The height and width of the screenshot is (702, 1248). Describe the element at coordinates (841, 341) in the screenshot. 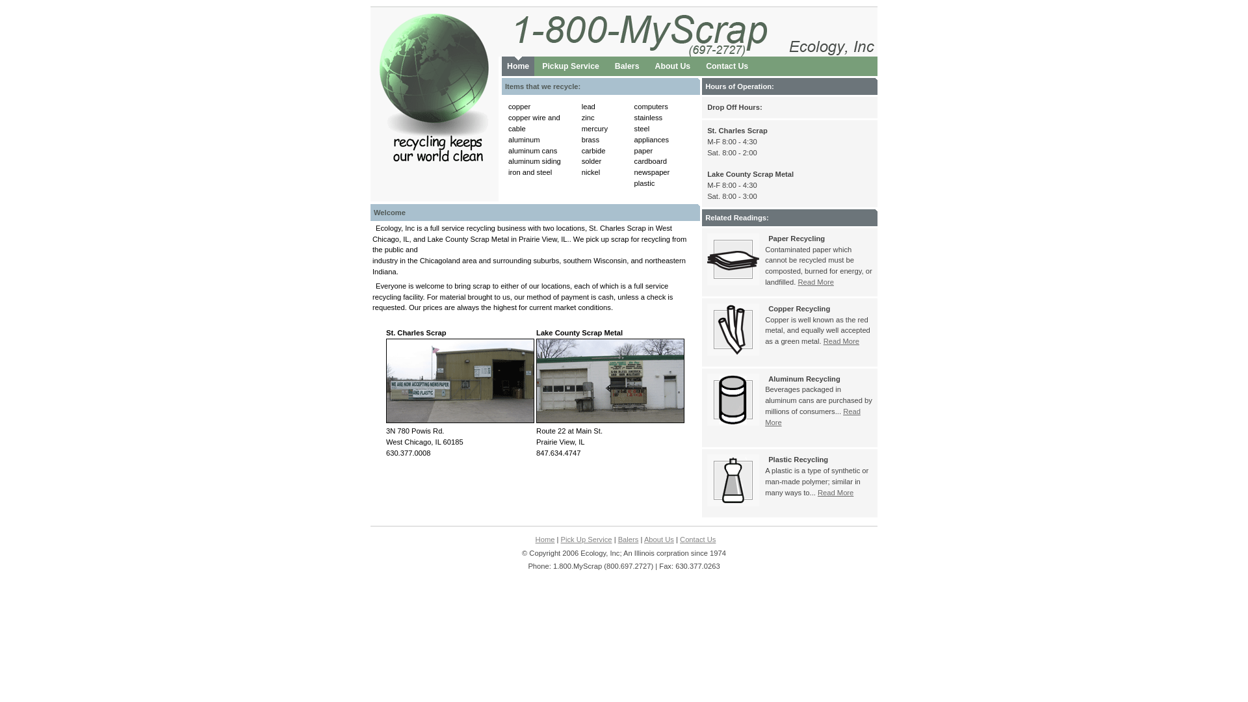

I see `Read More` at that location.